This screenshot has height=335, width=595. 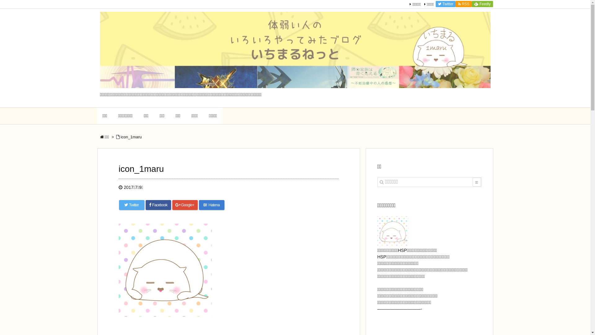 I want to click on   Twitter , so click(x=446, y=4).